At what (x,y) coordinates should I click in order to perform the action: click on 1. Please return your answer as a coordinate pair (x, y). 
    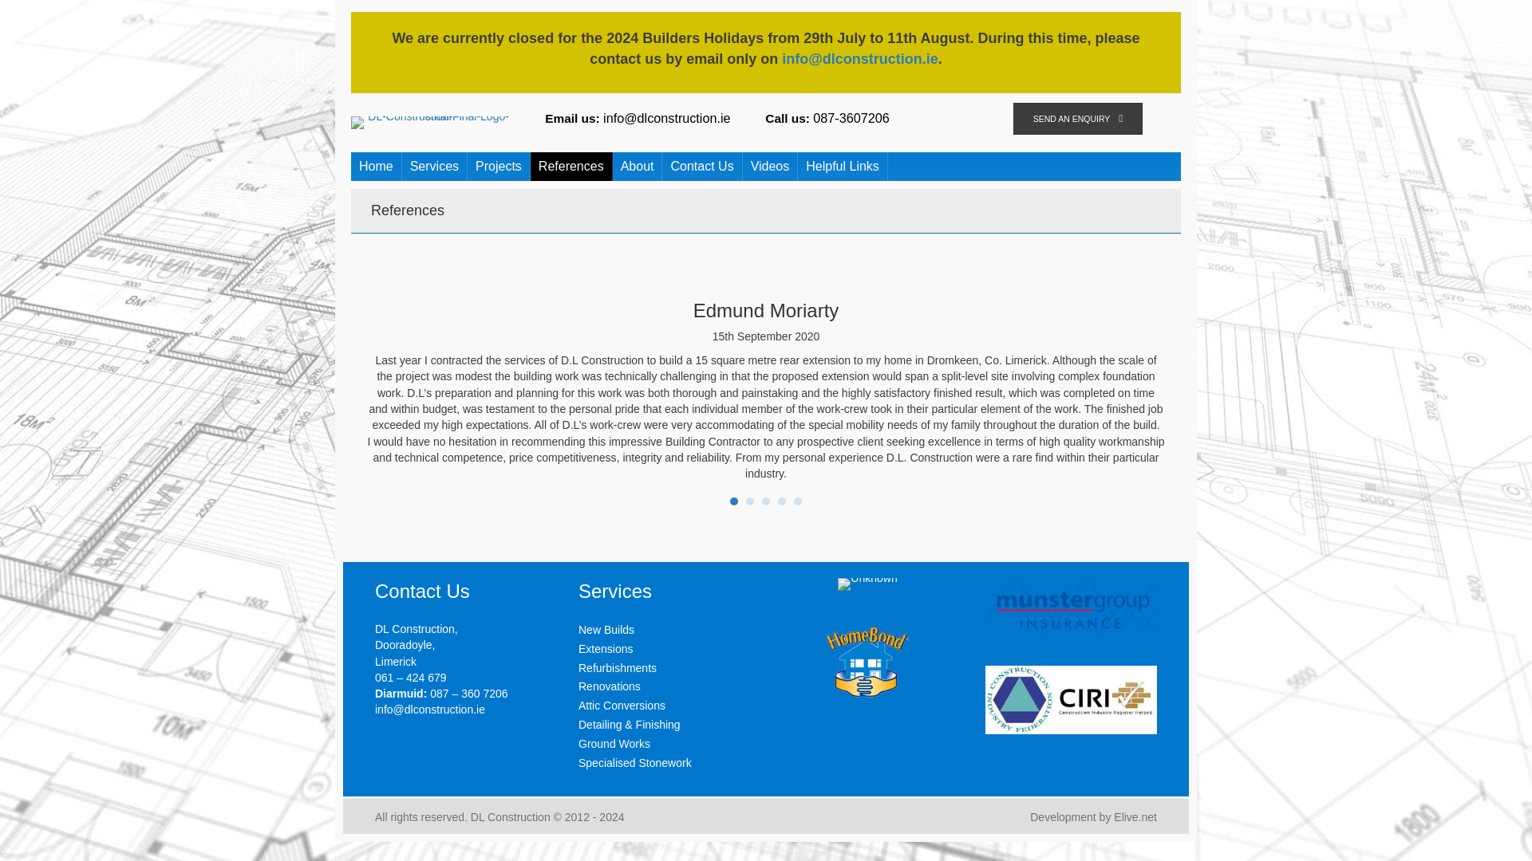
    Looking at the image, I should click on (734, 501).